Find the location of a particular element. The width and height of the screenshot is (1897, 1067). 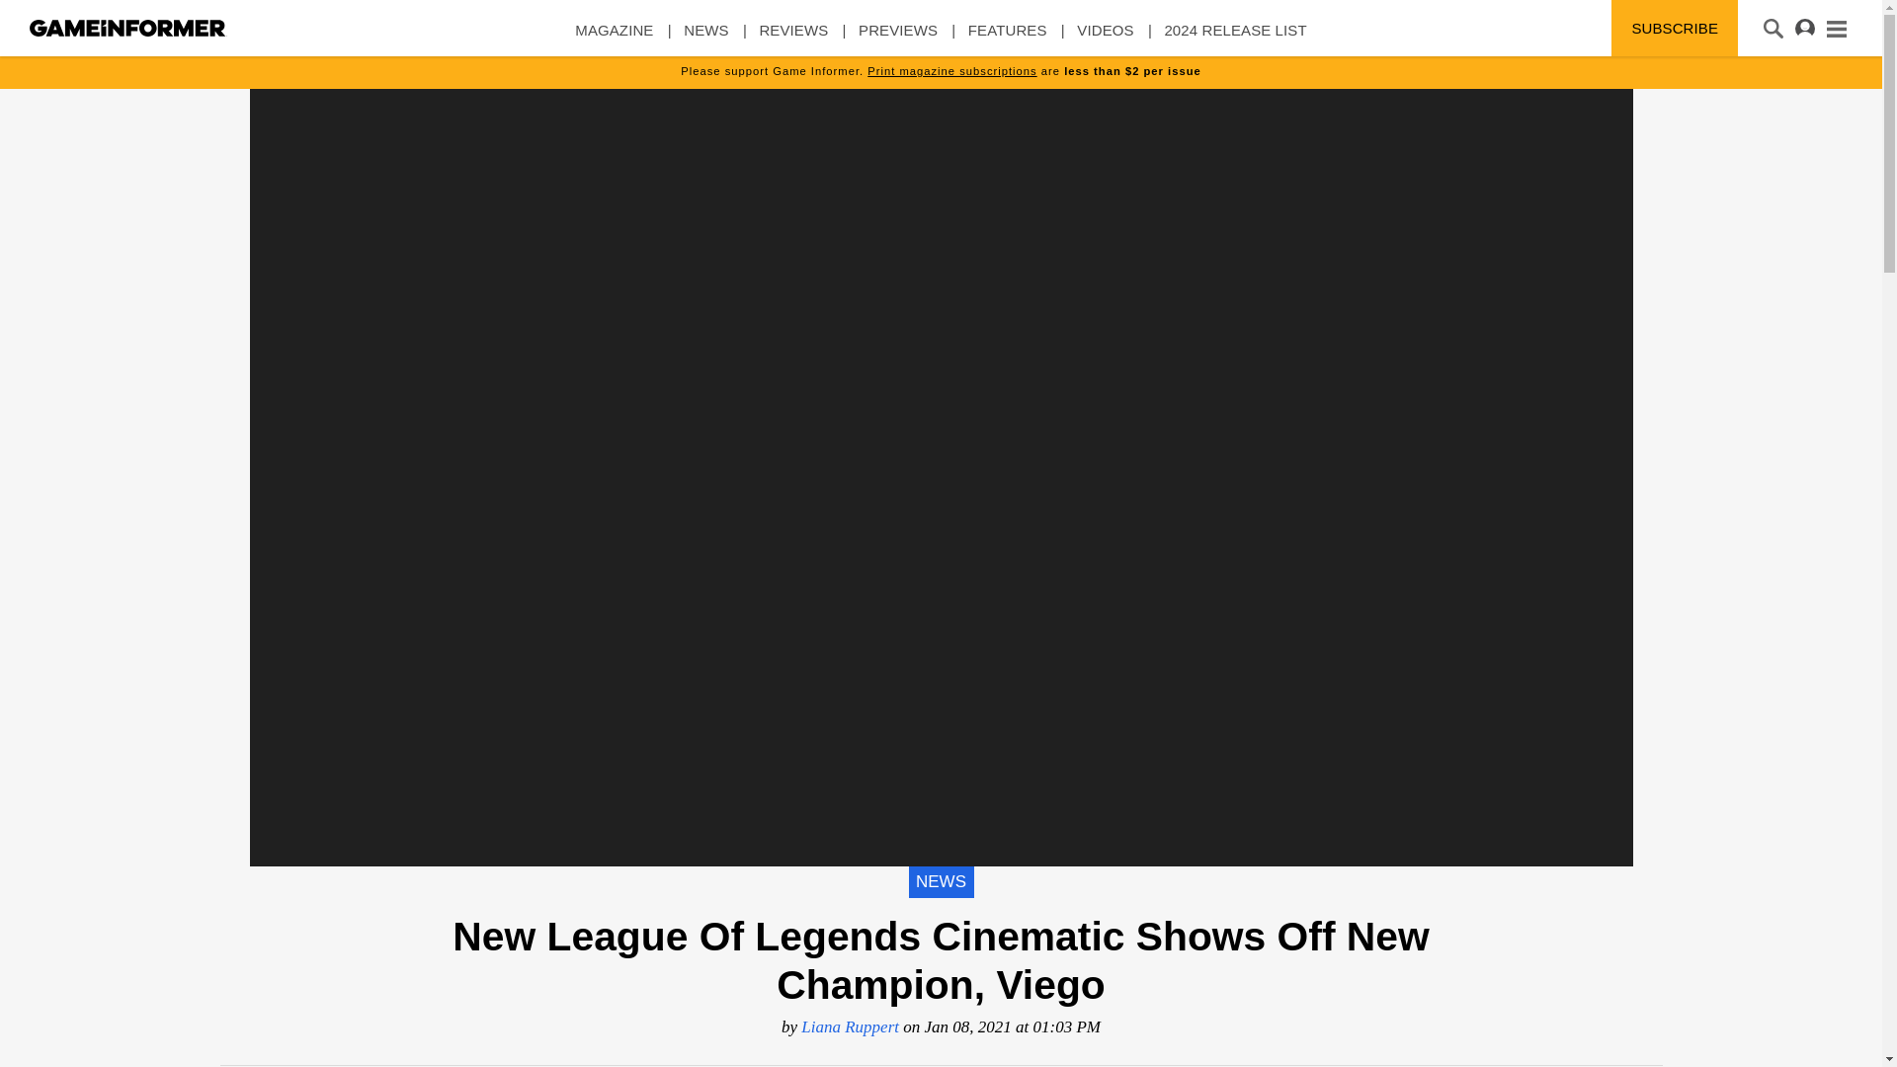

SUBSCRIBE is located at coordinates (1674, 28).